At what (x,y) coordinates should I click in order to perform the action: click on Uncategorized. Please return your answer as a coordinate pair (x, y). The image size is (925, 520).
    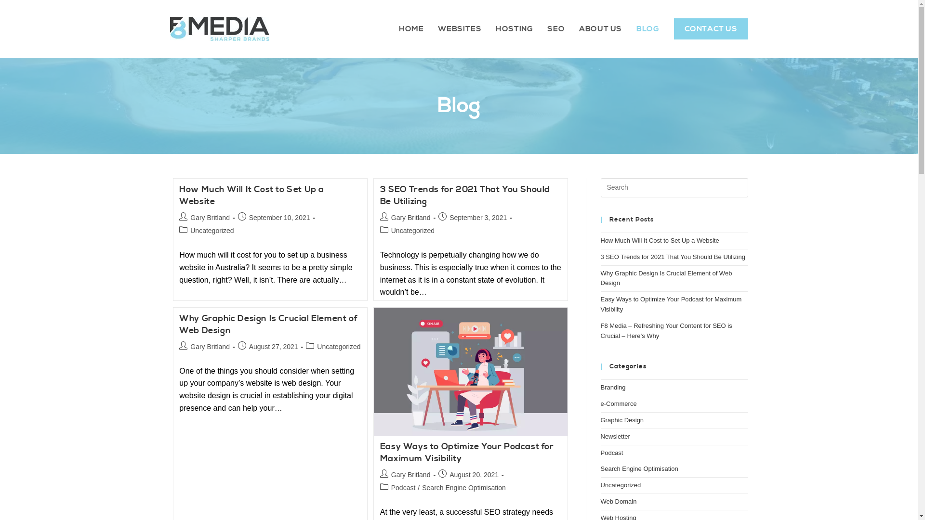
    Looking at the image, I should click on (413, 231).